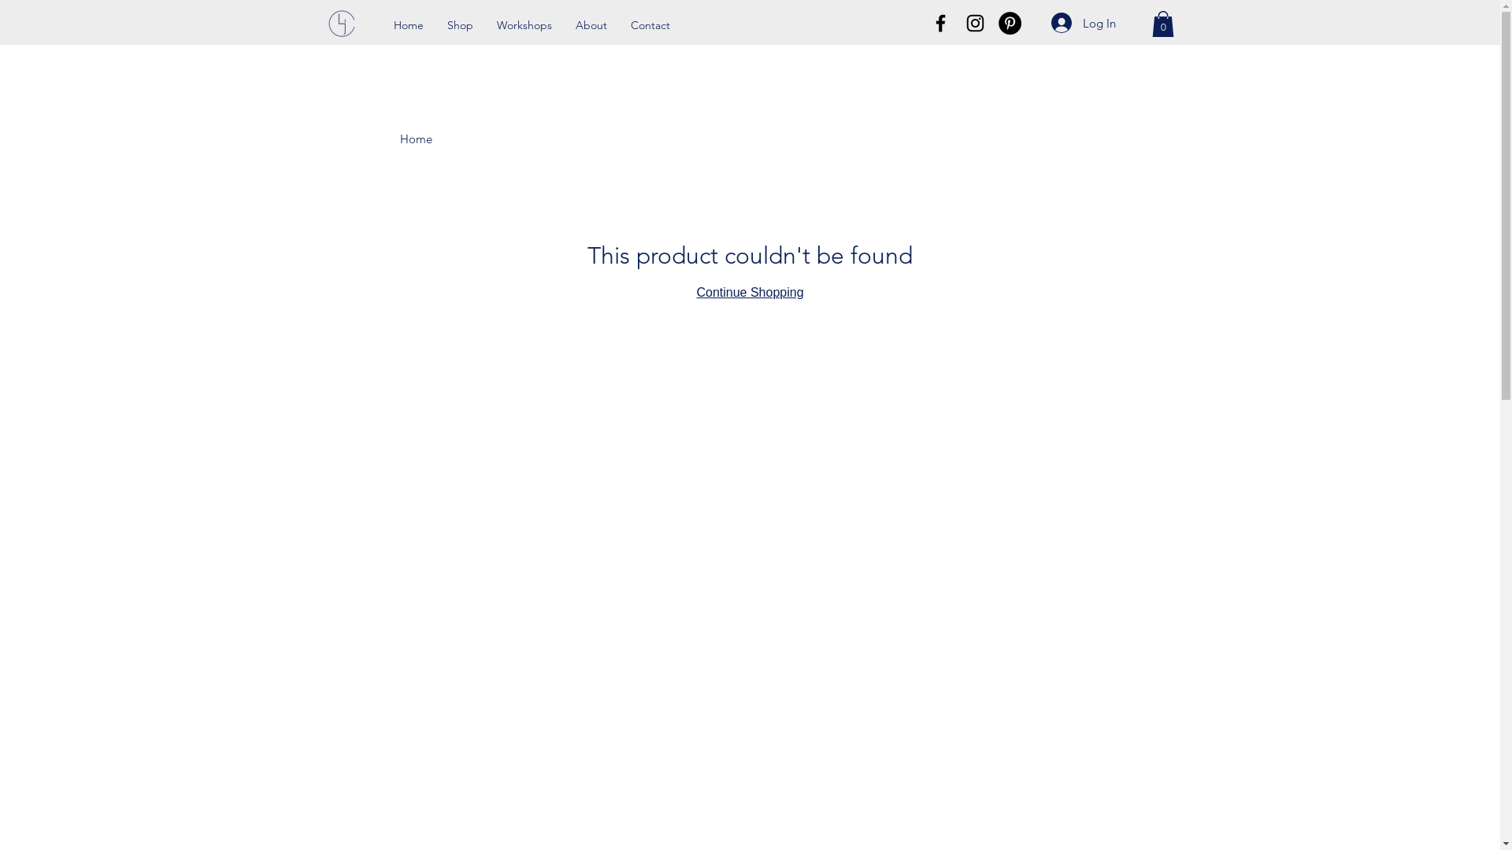 Image resolution: width=1512 pixels, height=850 pixels. What do you see at coordinates (524, 25) in the screenshot?
I see `Workshops` at bounding box center [524, 25].